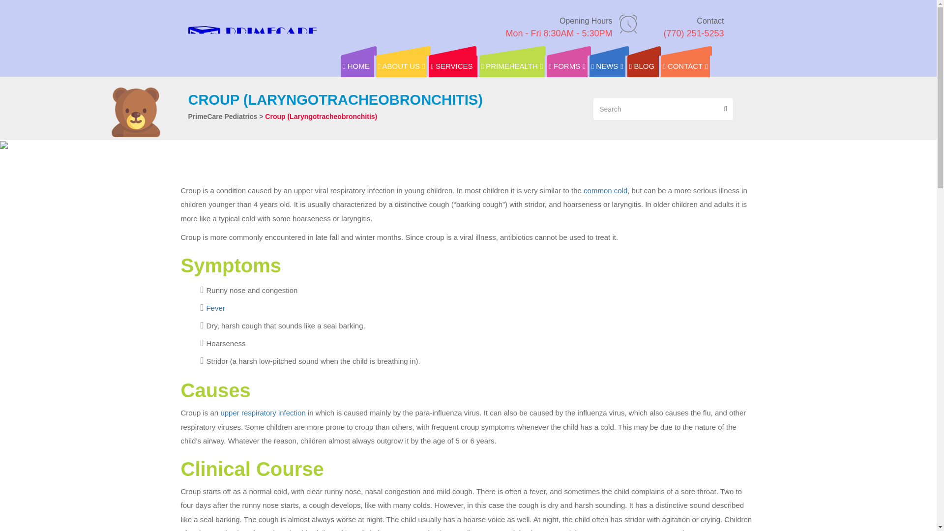 Image resolution: width=944 pixels, height=531 pixels. Describe the element at coordinates (222, 116) in the screenshot. I see `PRIMEHEALTH` at that location.